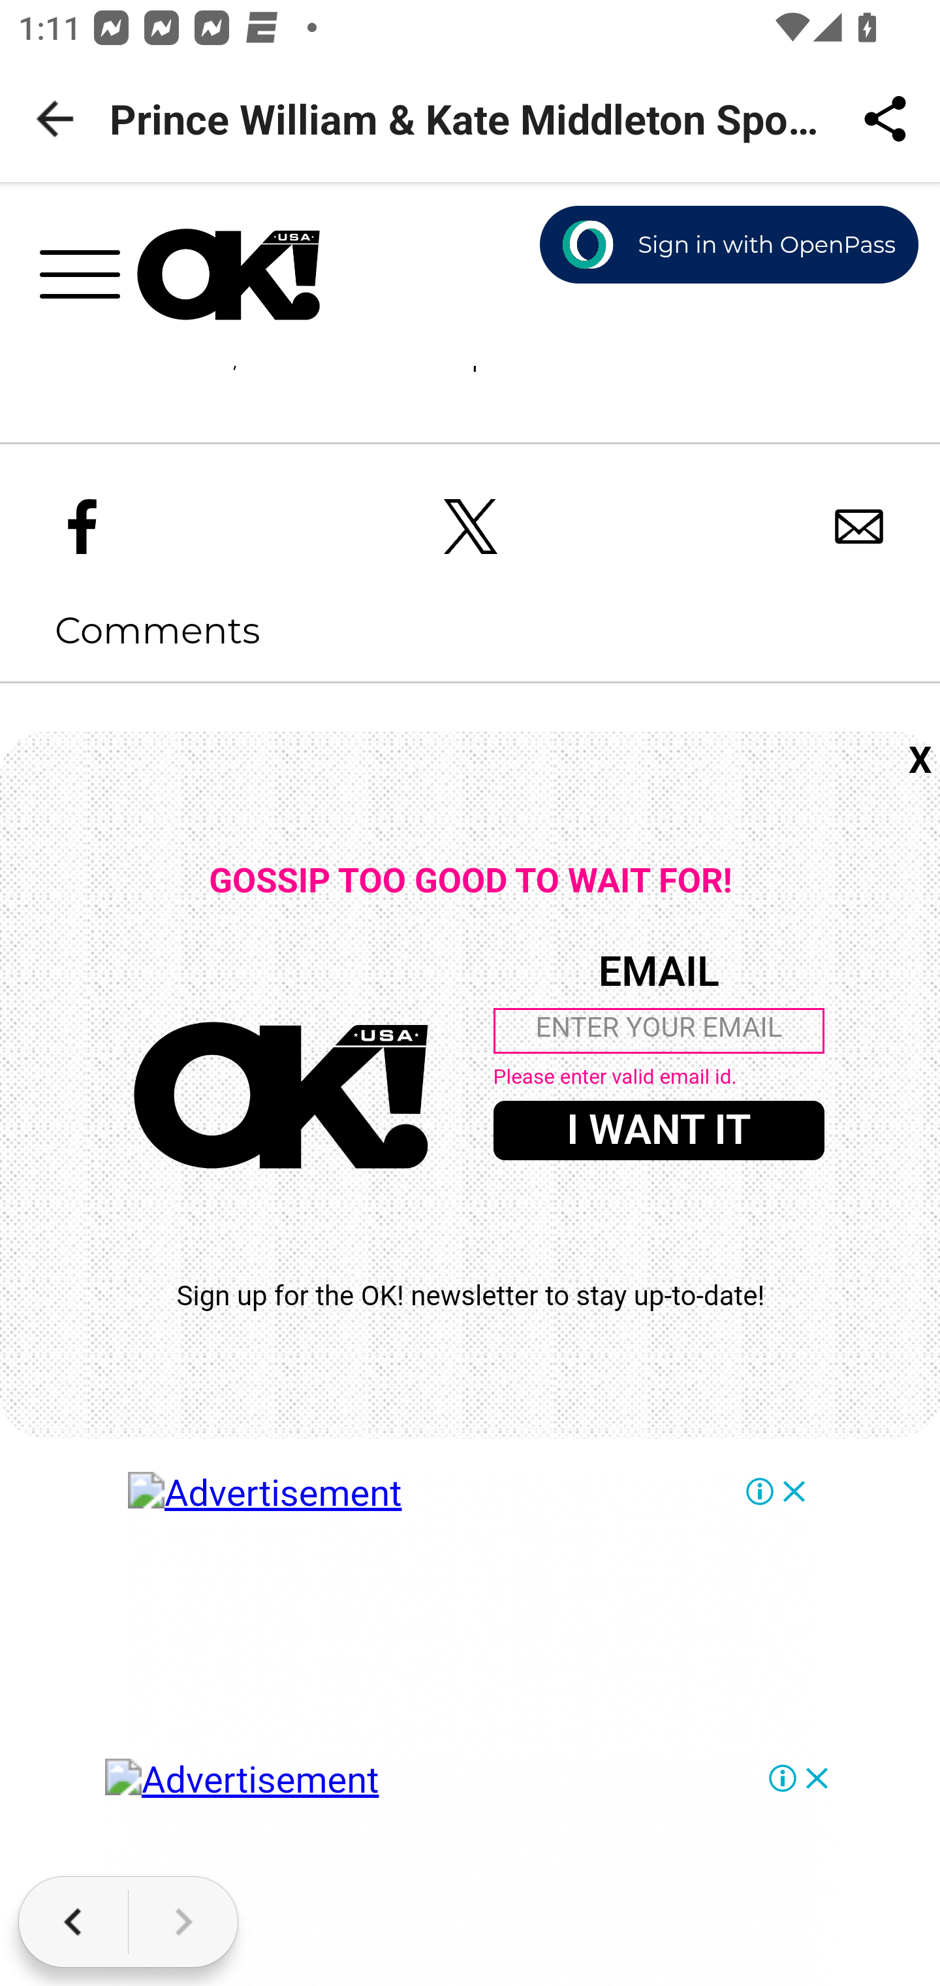 The image size is (940, 1986). What do you see at coordinates (471, 529) in the screenshot?
I see `Share to X` at bounding box center [471, 529].